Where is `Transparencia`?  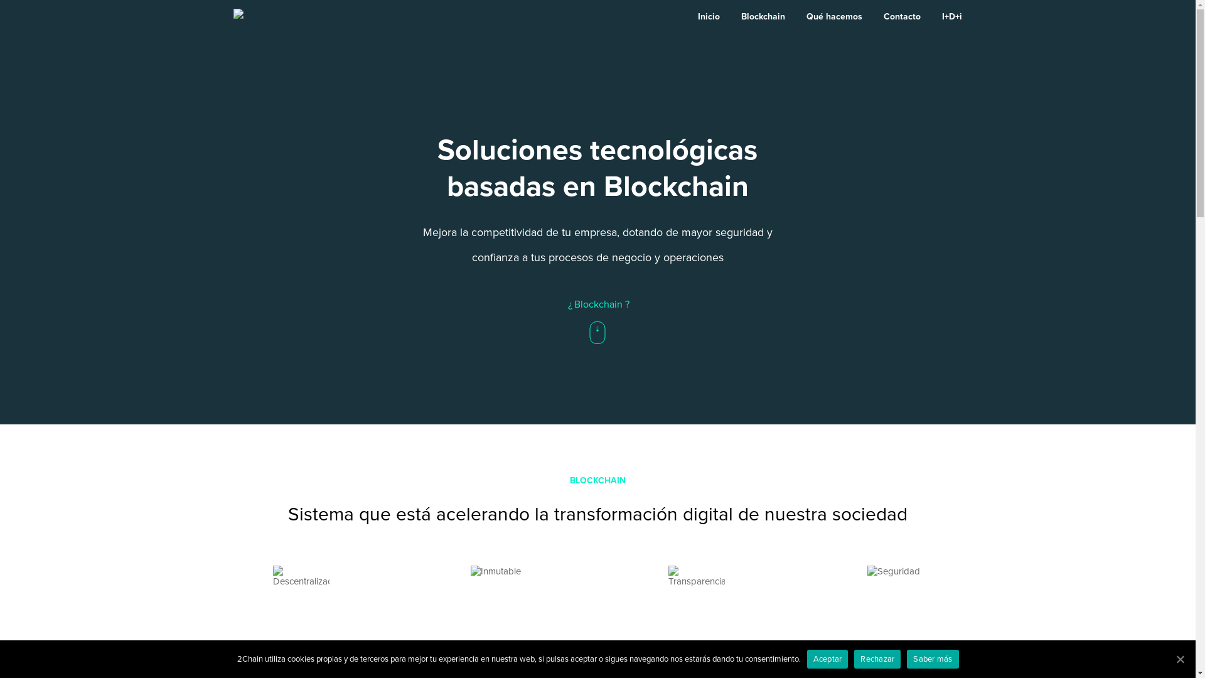
Transparencia is located at coordinates (697, 594).